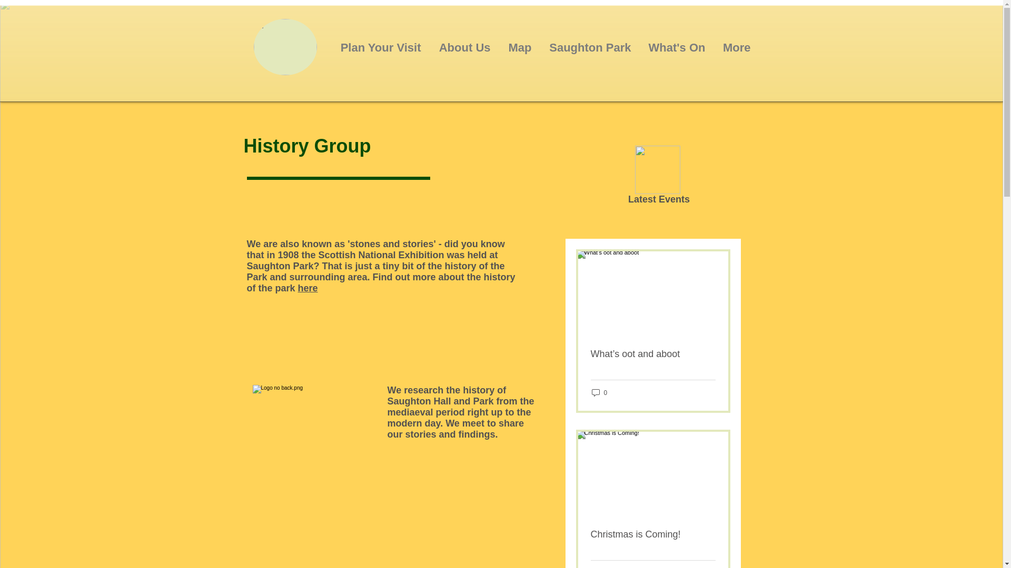  What do you see at coordinates (308, 288) in the screenshot?
I see `here` at bounding box center [308, 288].